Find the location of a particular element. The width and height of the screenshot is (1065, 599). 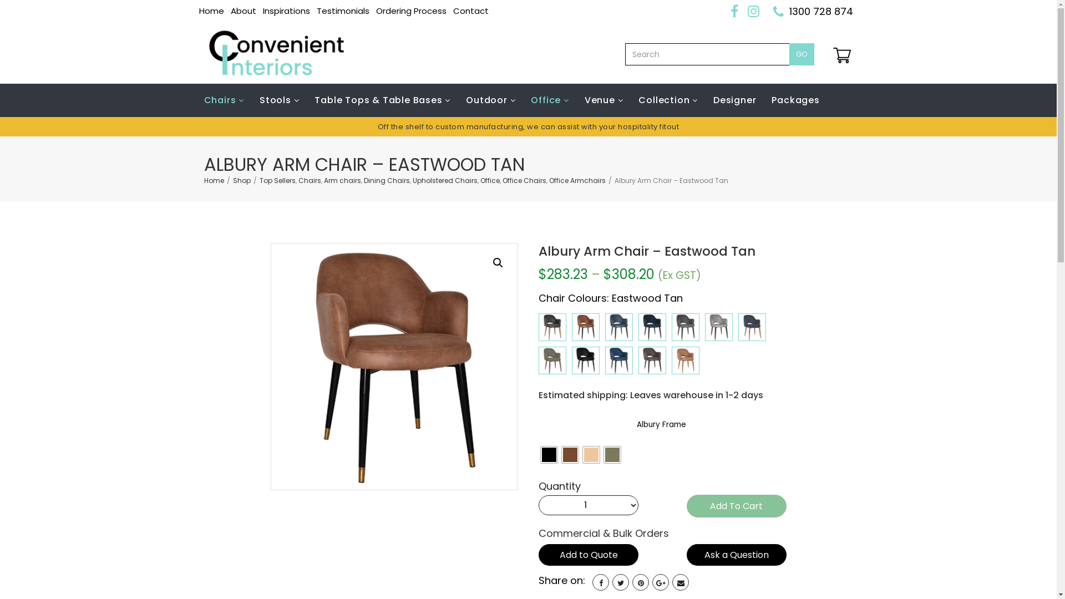

Albury Arm Chair - Pelle Navy is located at coordinates (752, 327).